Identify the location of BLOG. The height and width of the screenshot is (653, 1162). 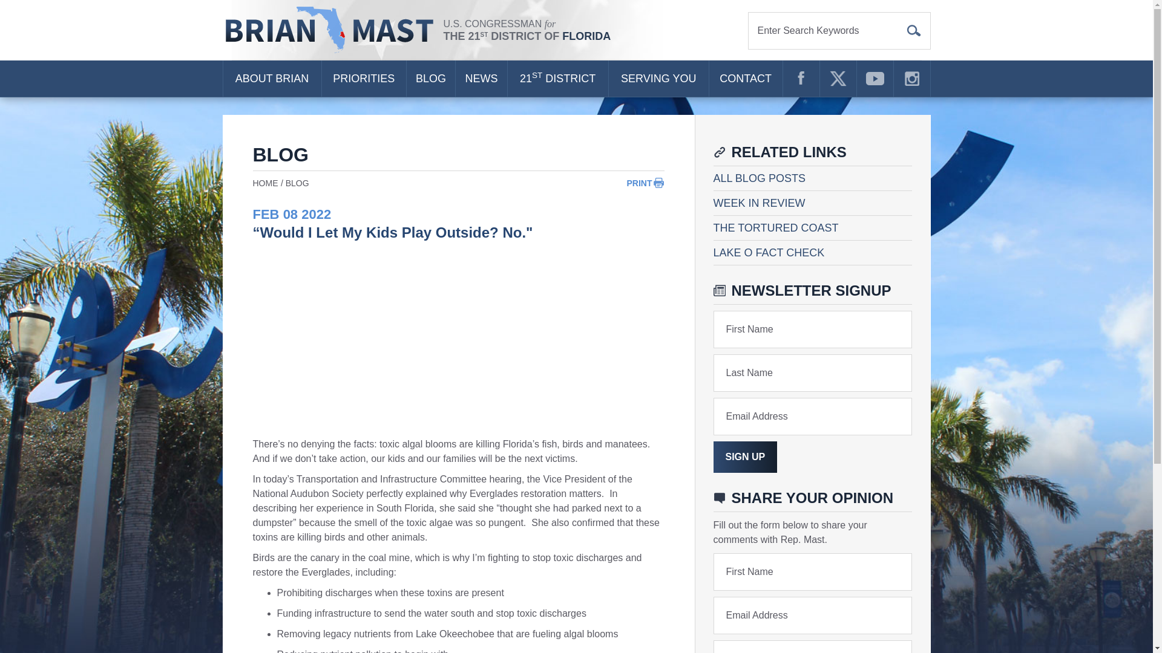
(431, 79).